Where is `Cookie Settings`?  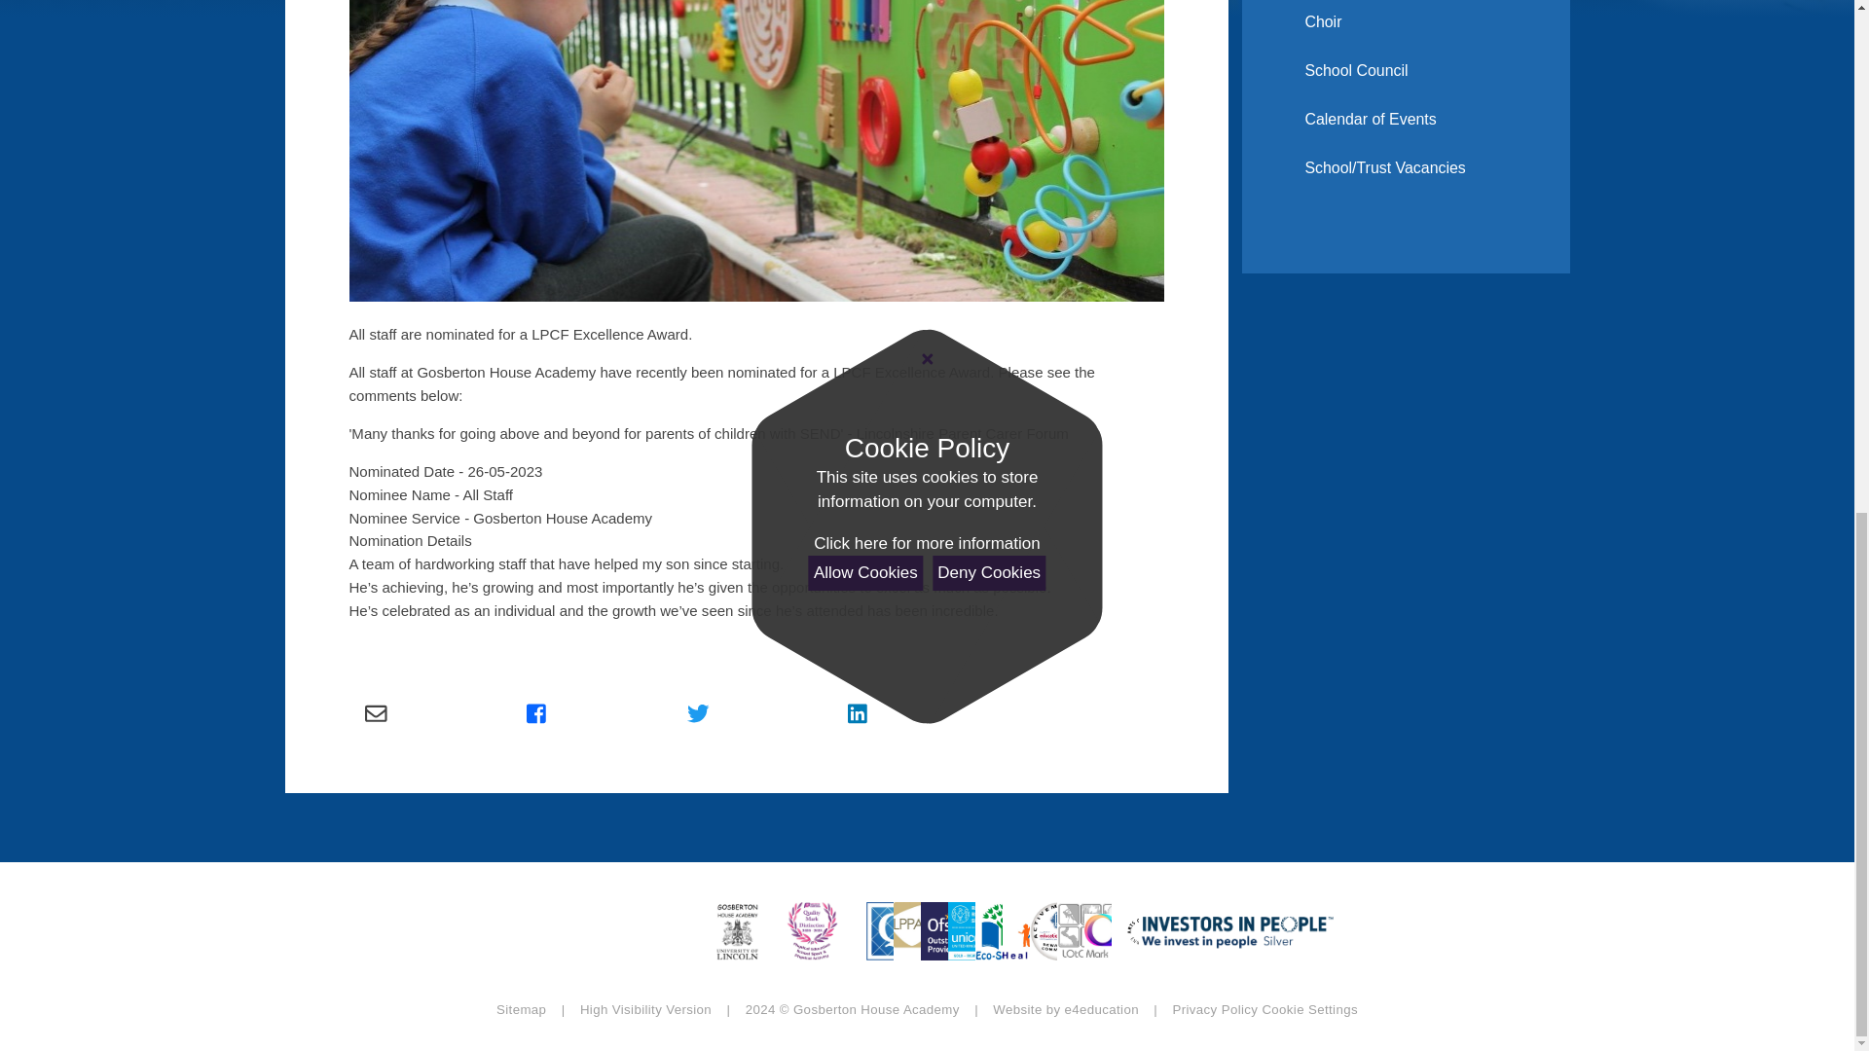 Cookie Settings is located at coordinates (1310, 1010).